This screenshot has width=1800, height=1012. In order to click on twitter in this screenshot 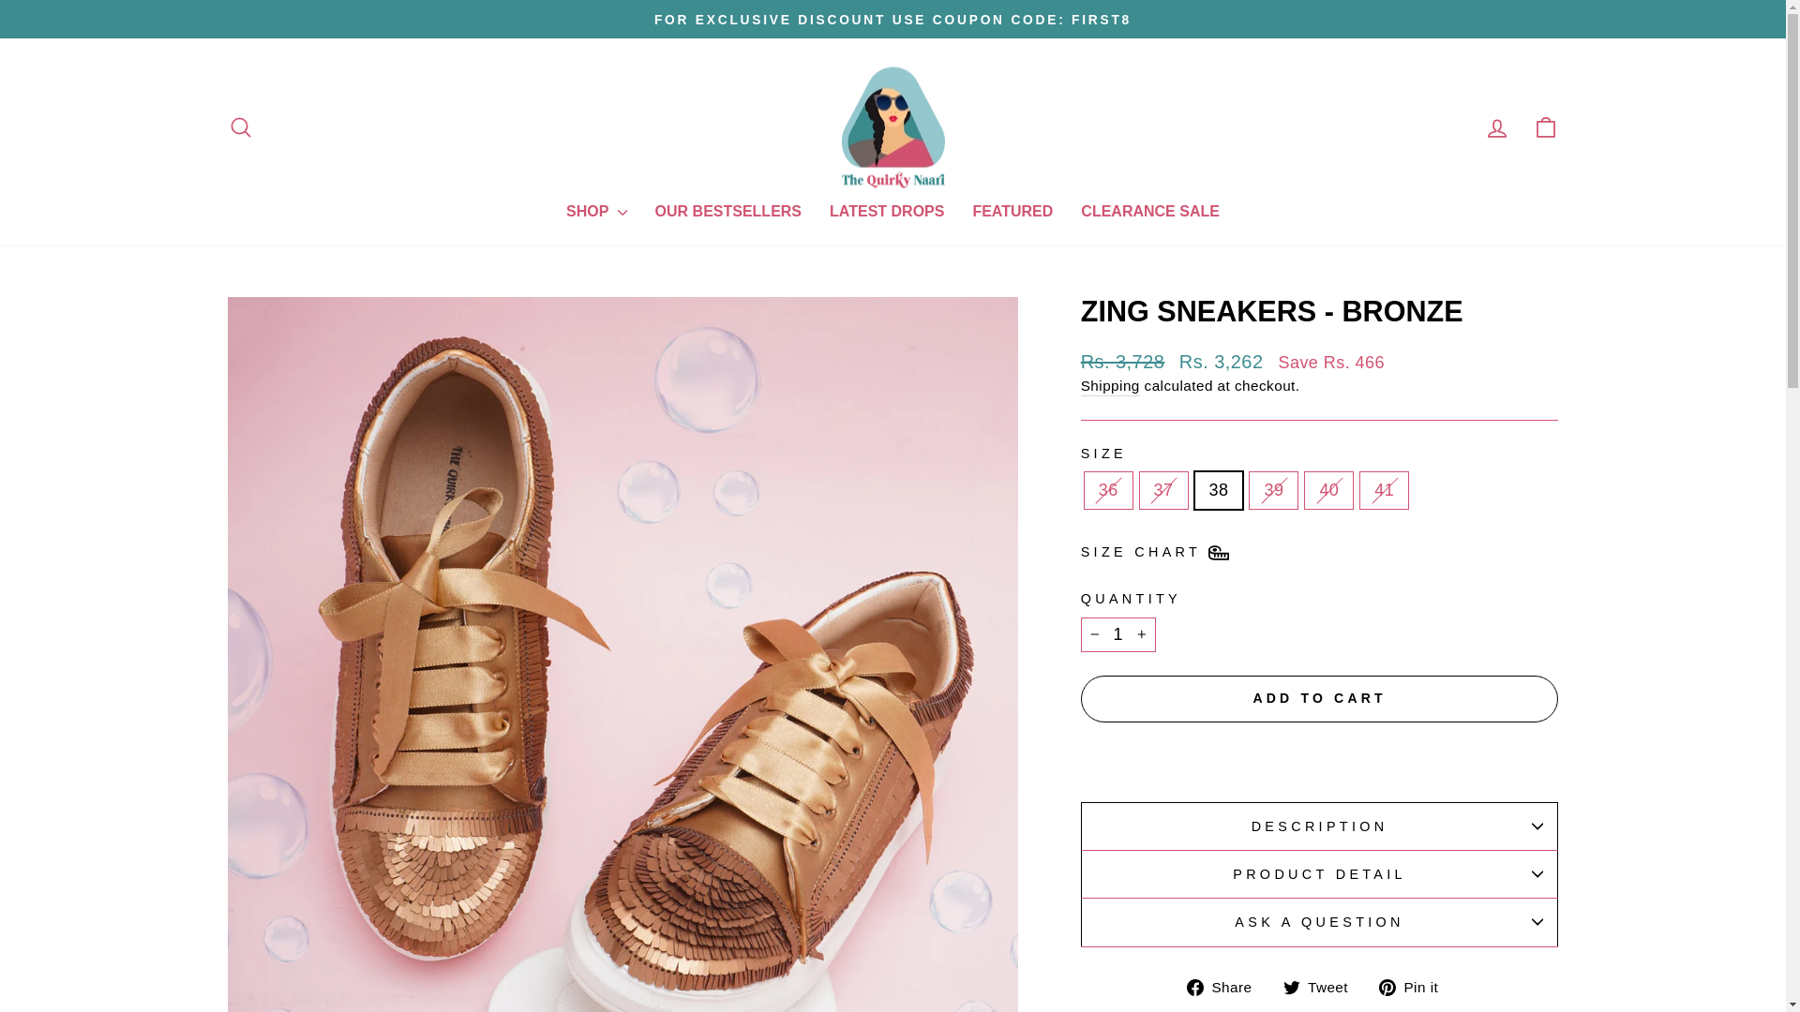, I will do `click(1416, 987)`.